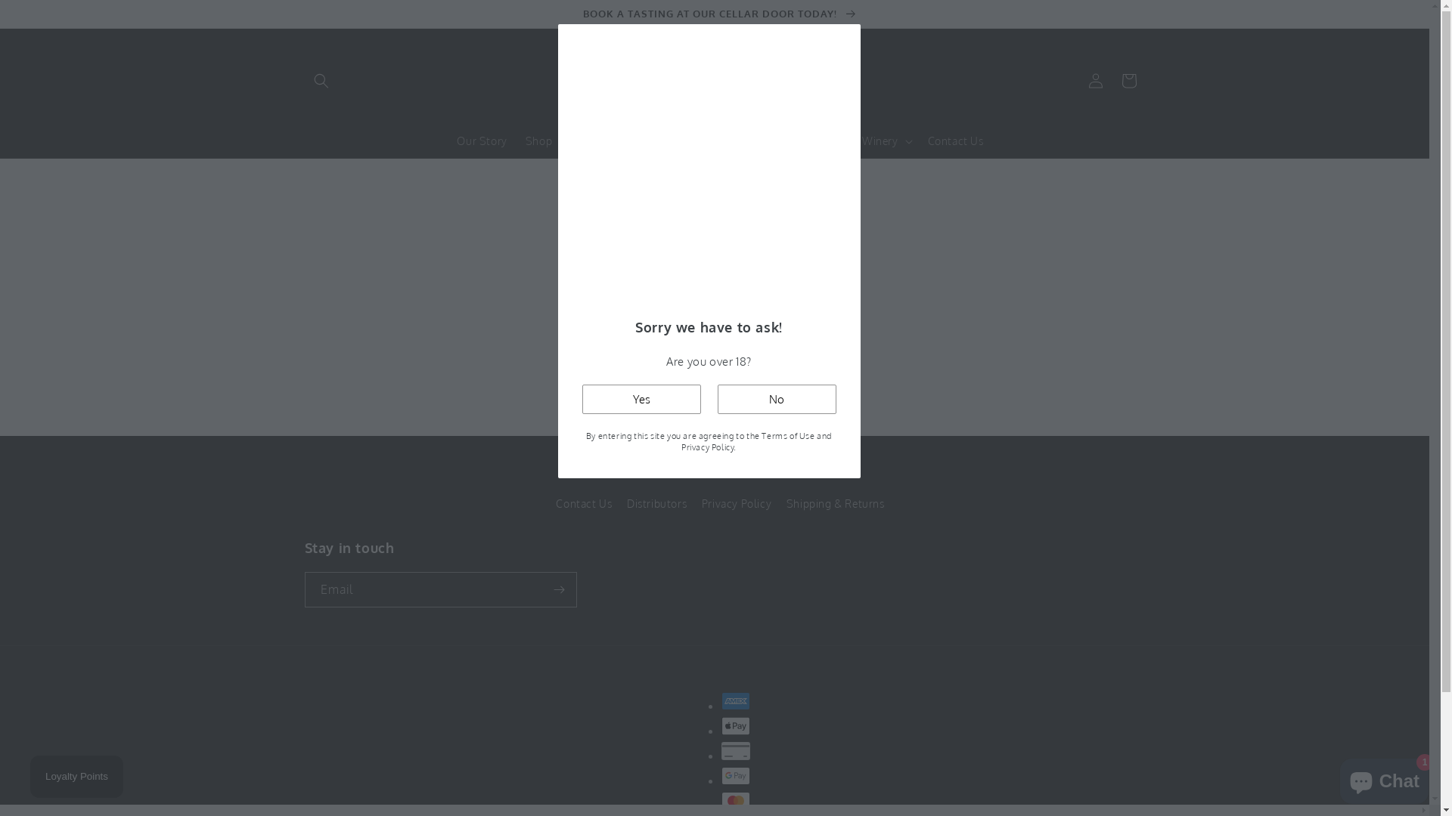 This screenshot has height=816, width=1452. I want to click on BOOK A TASTING AT OUR CELLAR DOOR TODAY!, so click(720, 14).